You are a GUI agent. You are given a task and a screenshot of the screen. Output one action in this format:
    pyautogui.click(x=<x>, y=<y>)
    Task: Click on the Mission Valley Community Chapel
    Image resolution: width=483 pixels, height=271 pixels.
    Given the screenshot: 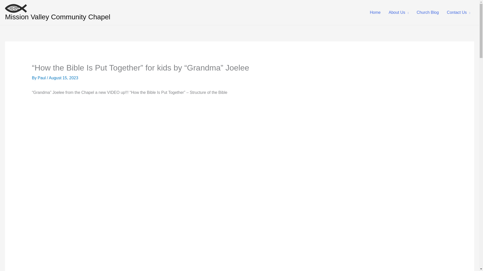 What is the action you would take?
    pyautogui.click(x=58, y=17)
    